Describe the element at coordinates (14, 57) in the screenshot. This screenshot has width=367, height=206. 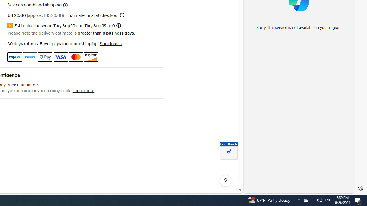
I see `PayPal` at that location.